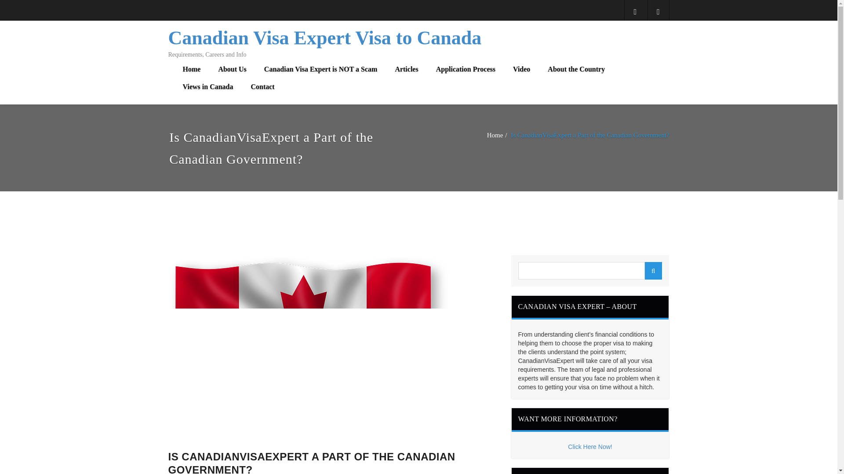  What do you see at coordinates (208, 87) in the screenshot?
I see `Views in Canada` at bounding box center [208, 87].